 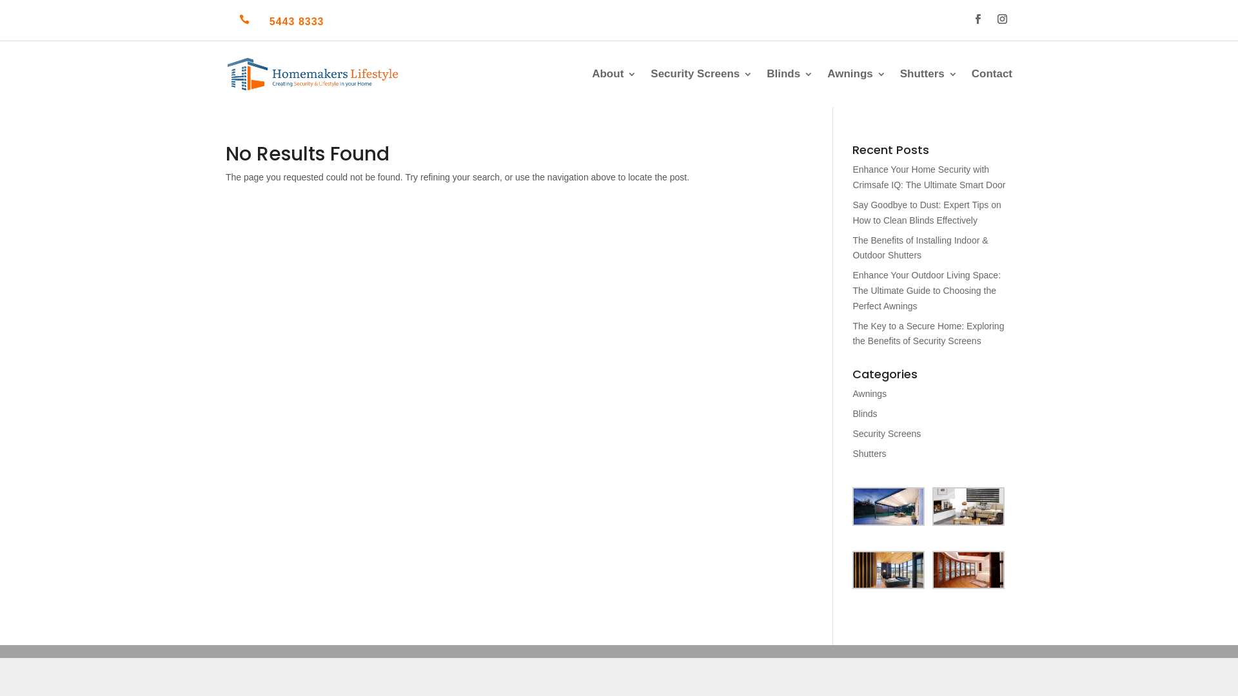 What do you see at coordinates (702, 73) in the screenshot?
I see `Security Screens` at bounding box center [702, 73].